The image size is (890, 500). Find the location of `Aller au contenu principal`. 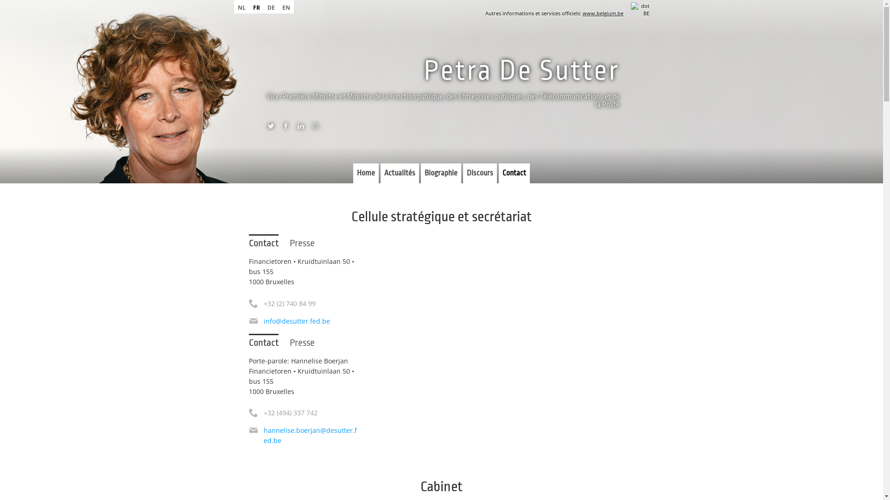

Aller au contenu principal is located at coordinates (45, 0).